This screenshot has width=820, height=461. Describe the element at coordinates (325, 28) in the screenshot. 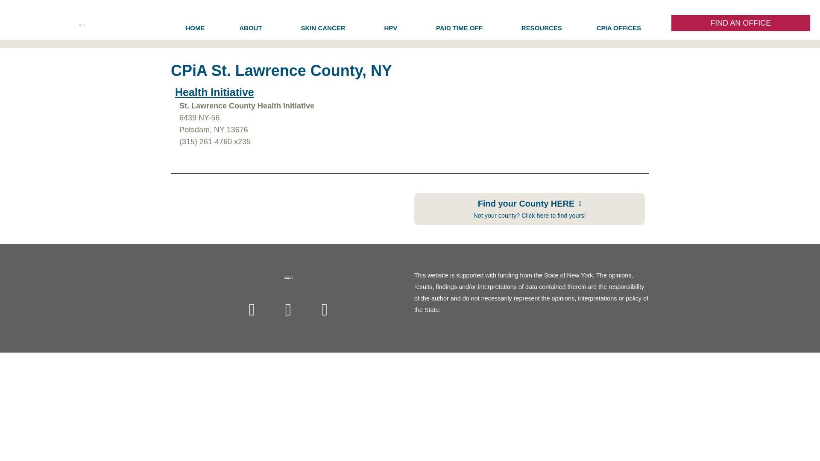

I see `SKIN CANCER` at that location.